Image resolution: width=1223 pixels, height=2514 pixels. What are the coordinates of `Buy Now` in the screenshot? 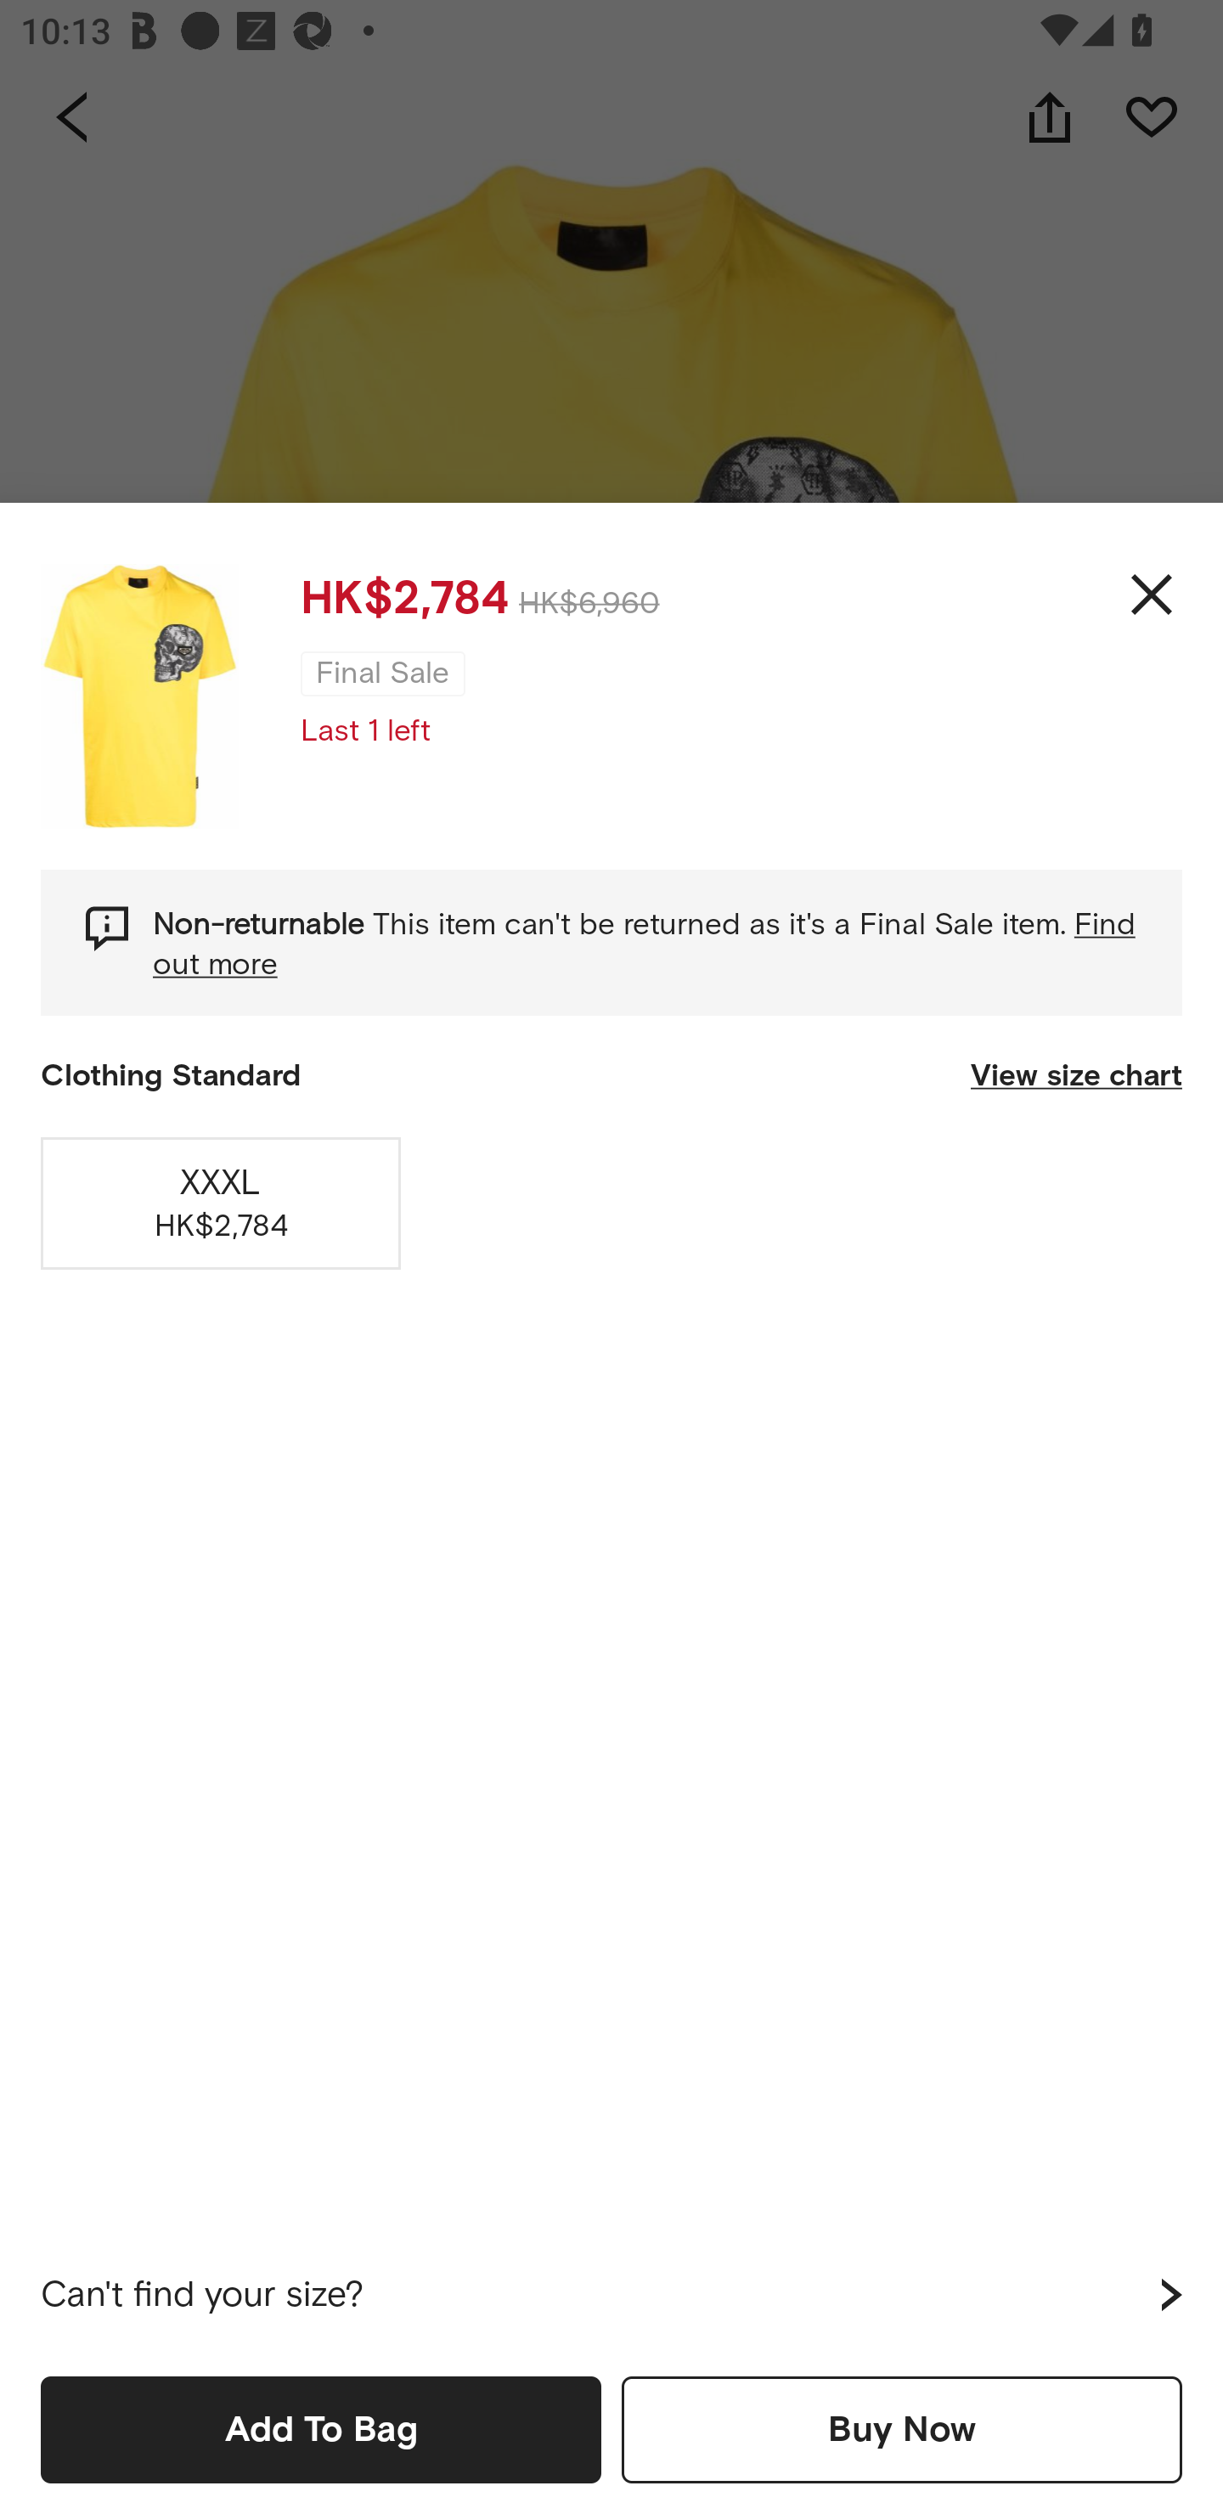 It's located at (902, 2429).